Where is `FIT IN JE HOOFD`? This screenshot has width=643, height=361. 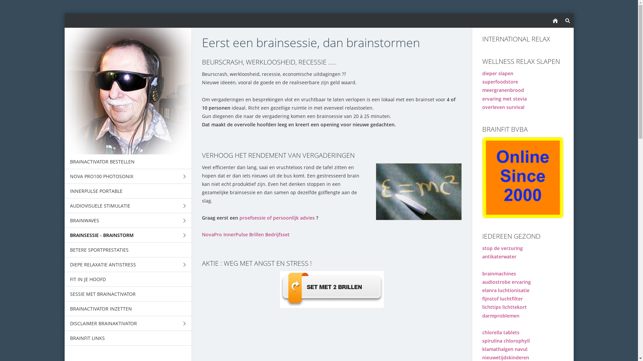
FIT IN JE HOOFD is located at coordinates (128, 279).